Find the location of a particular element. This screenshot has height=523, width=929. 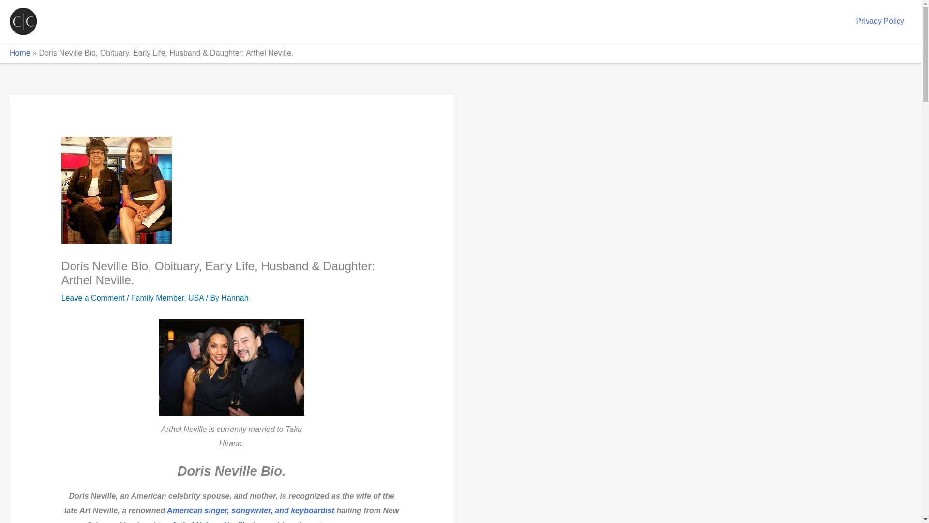

American singer, songwriter, and keyboardist is located at coordinates (251, 510).